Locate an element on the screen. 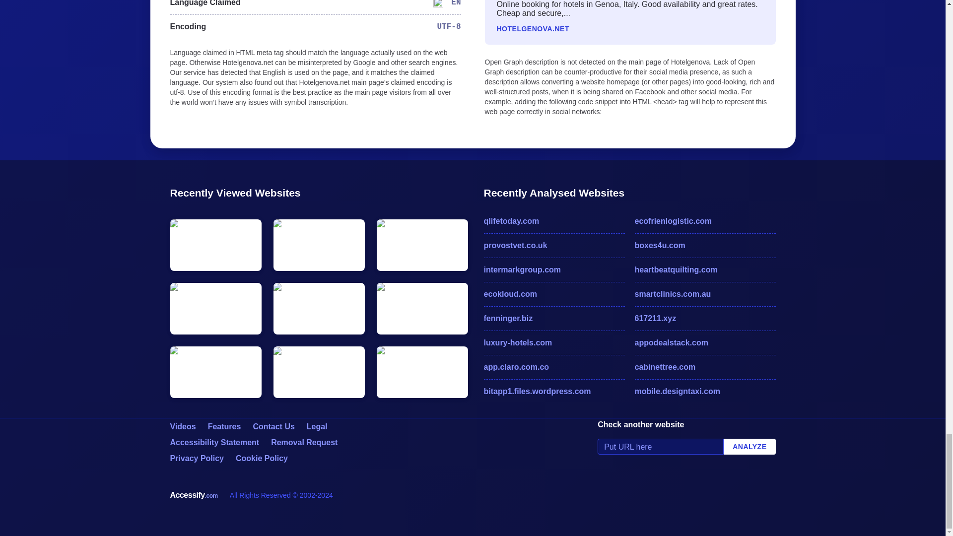 The width and height of the screenshot is (953, 536). Features is located at coordinates (224, 427).